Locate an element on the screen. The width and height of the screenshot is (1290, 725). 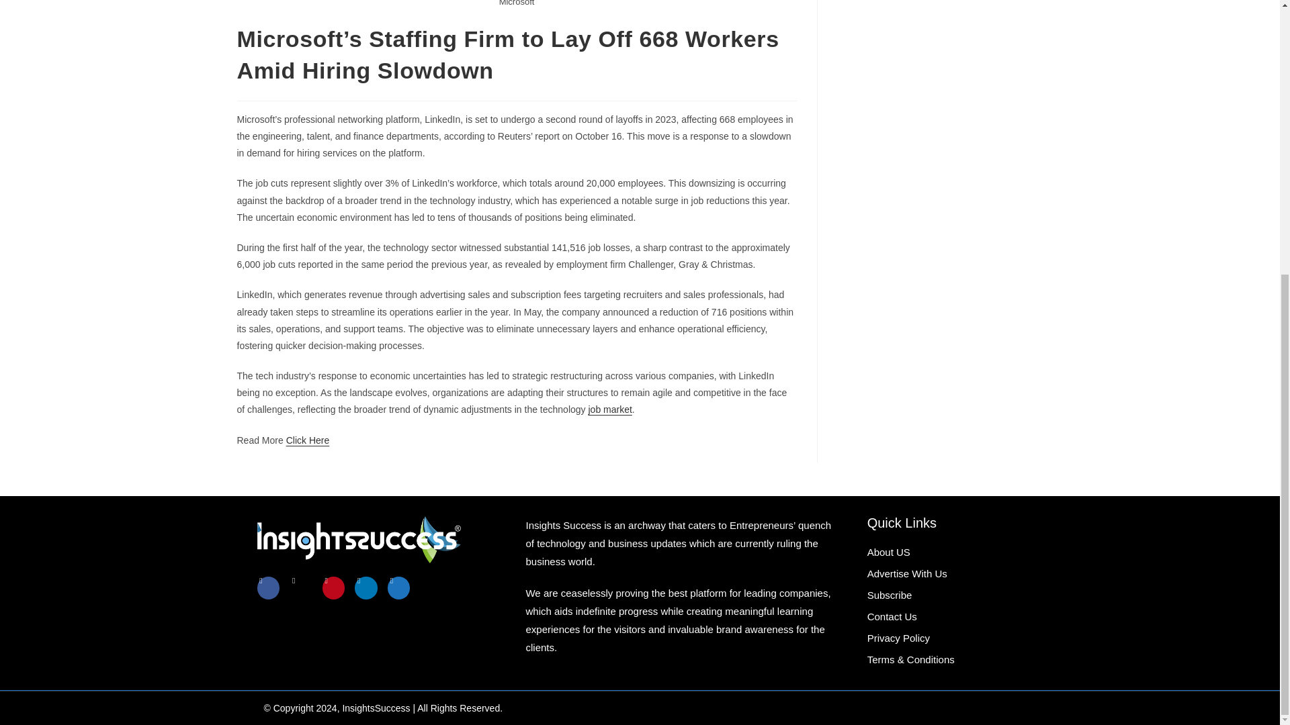
Click Here is located at coordinates (308, 440).